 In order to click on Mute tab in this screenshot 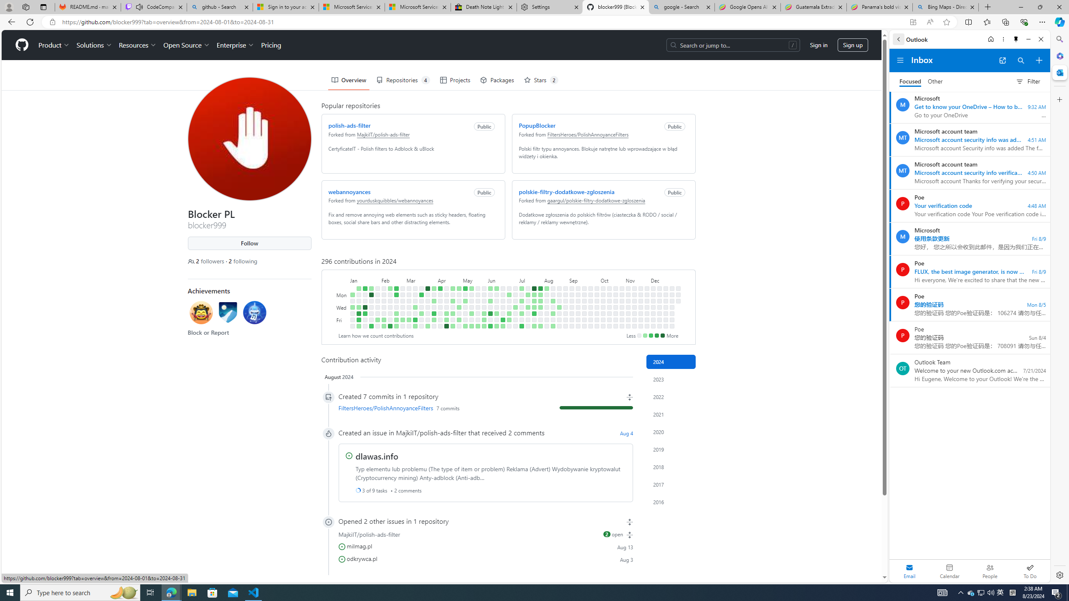, I will do `click(139, 7)`.